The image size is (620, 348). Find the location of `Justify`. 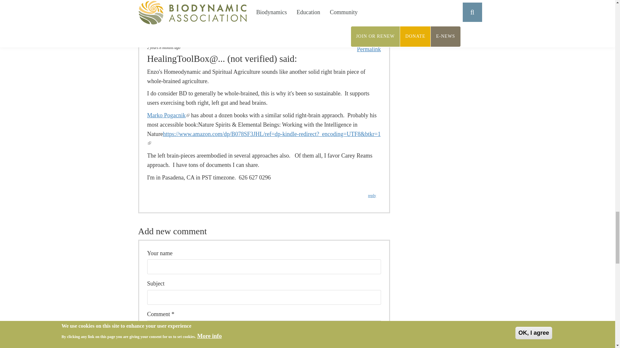

Justify is located at coordinates (191, 327).